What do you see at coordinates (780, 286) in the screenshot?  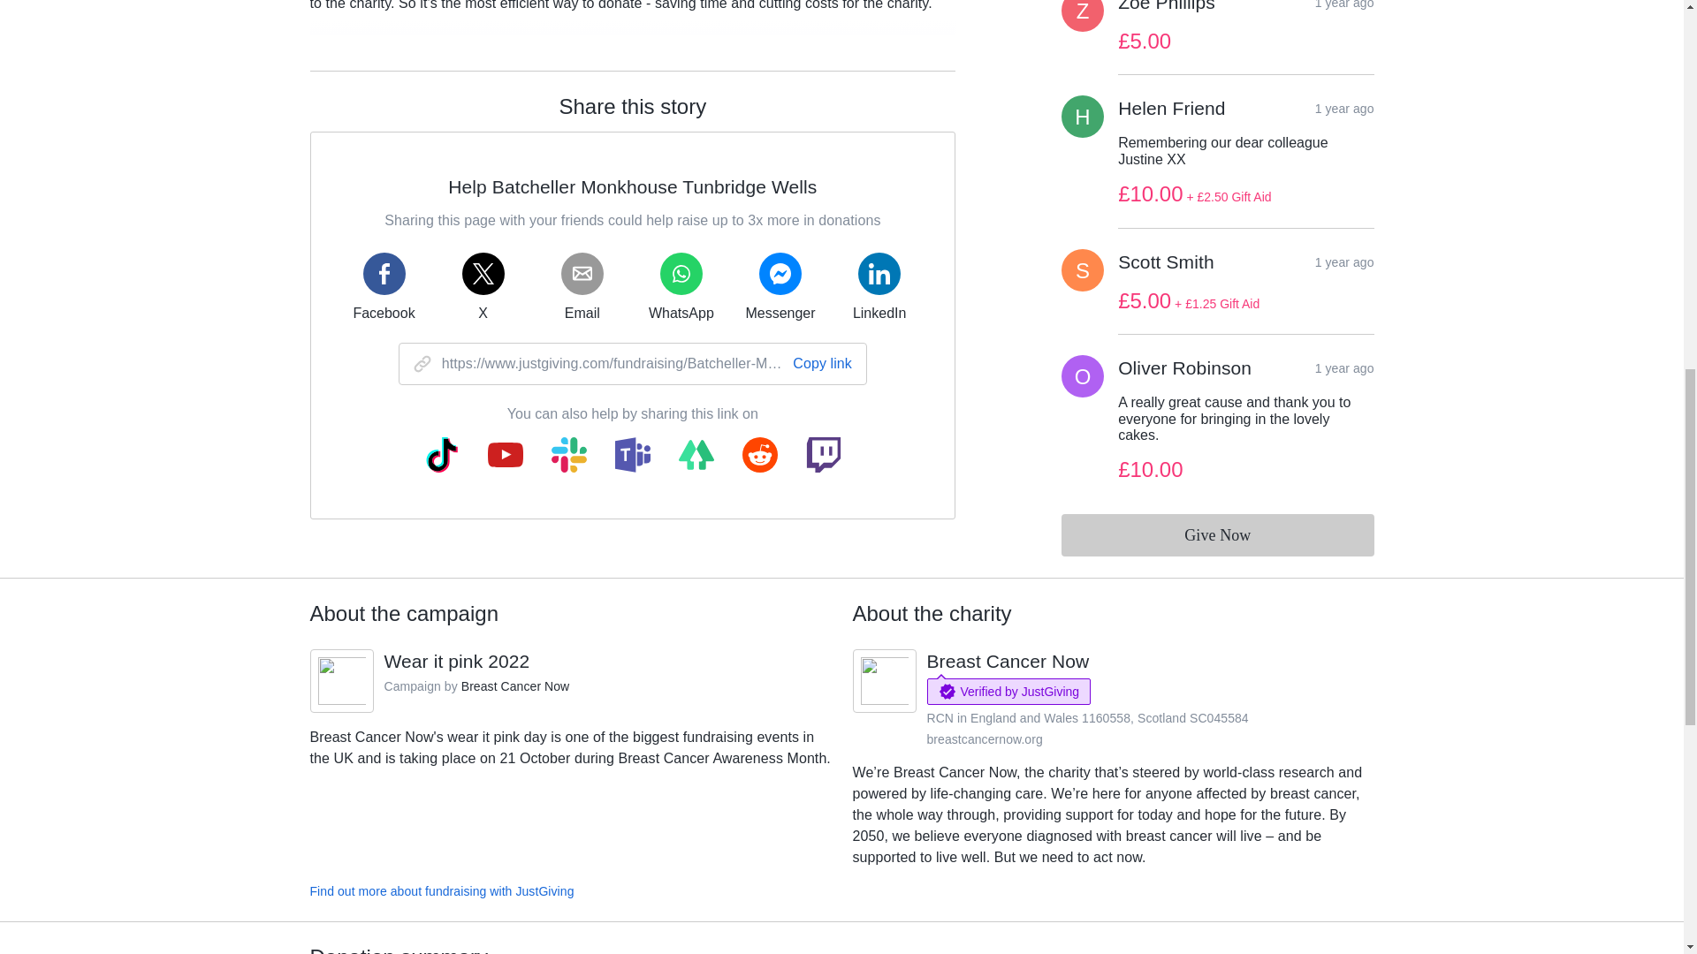 I see `Messenger` at bounding box center [780, 286].